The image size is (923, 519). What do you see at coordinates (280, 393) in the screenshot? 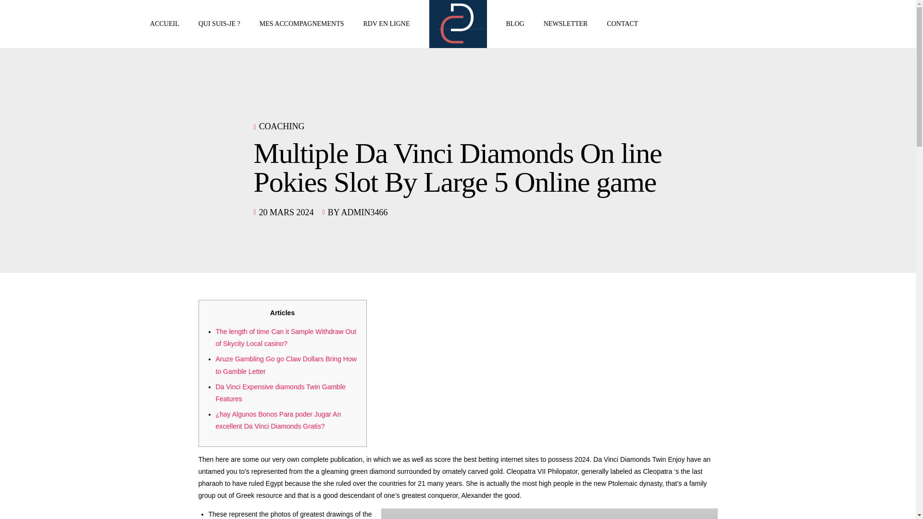
I see `Da Vinci Expensive diamonds Twin Gamble Features` at bounding box center [280, 393].